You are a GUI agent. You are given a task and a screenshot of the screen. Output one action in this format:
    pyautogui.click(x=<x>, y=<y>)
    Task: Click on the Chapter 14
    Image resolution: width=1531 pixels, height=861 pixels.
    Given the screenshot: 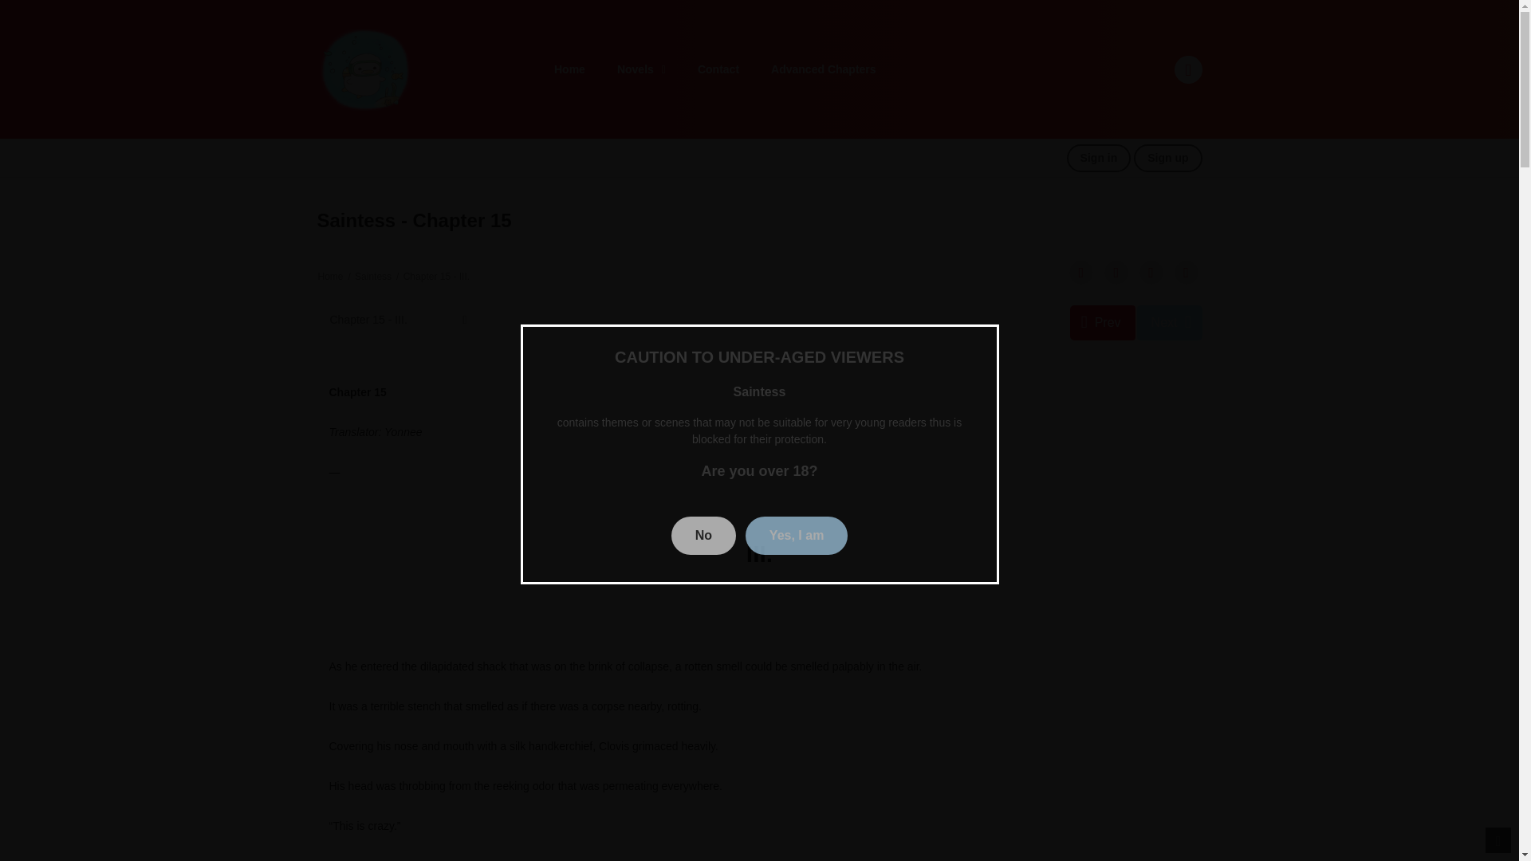 What is the action you would take?
    pyautogui.click(x=1103, y=322)
    